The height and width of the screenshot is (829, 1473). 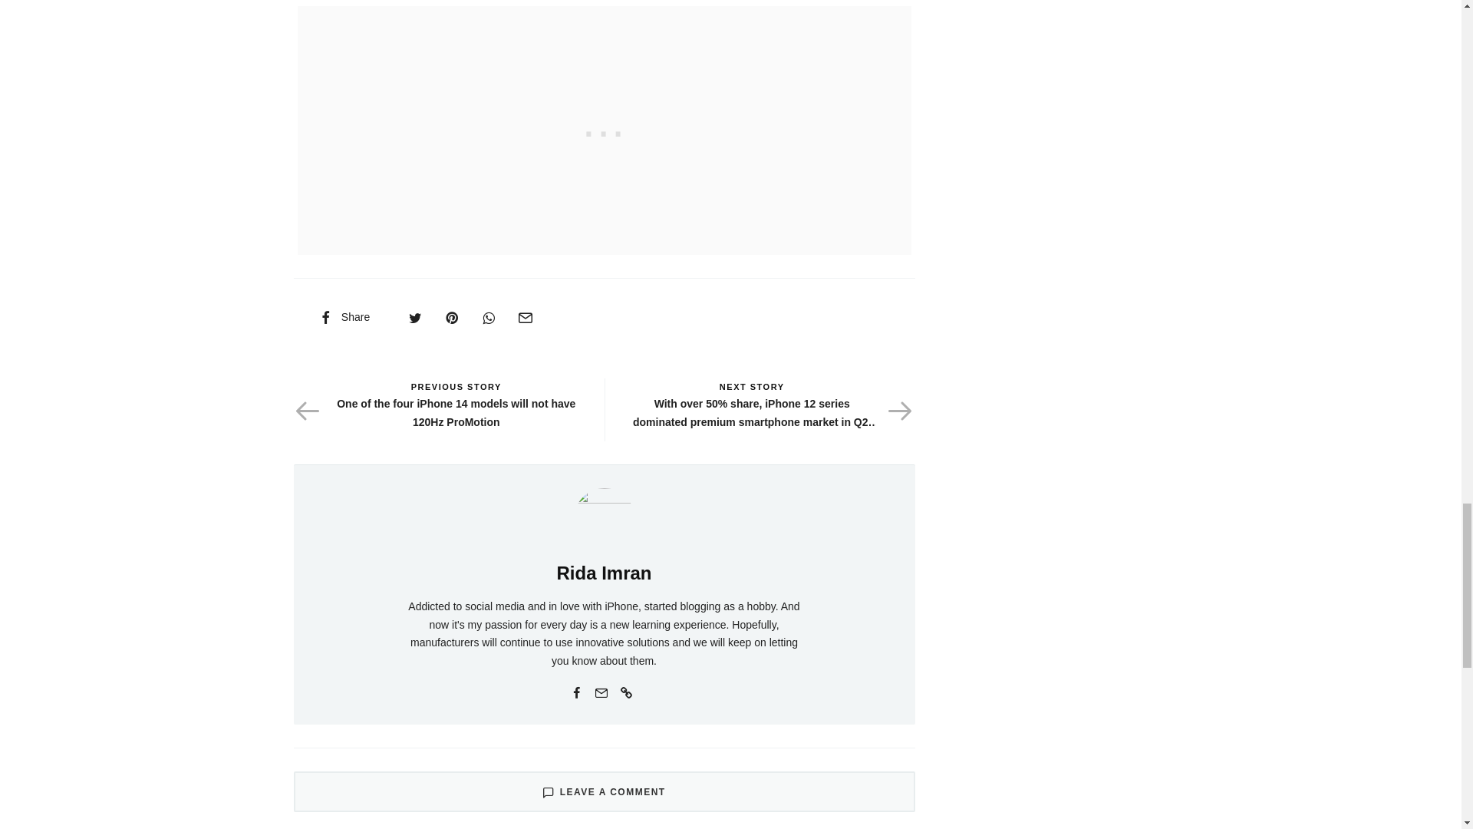 I want to click on Pin this Post, so click(x=451, y=317).